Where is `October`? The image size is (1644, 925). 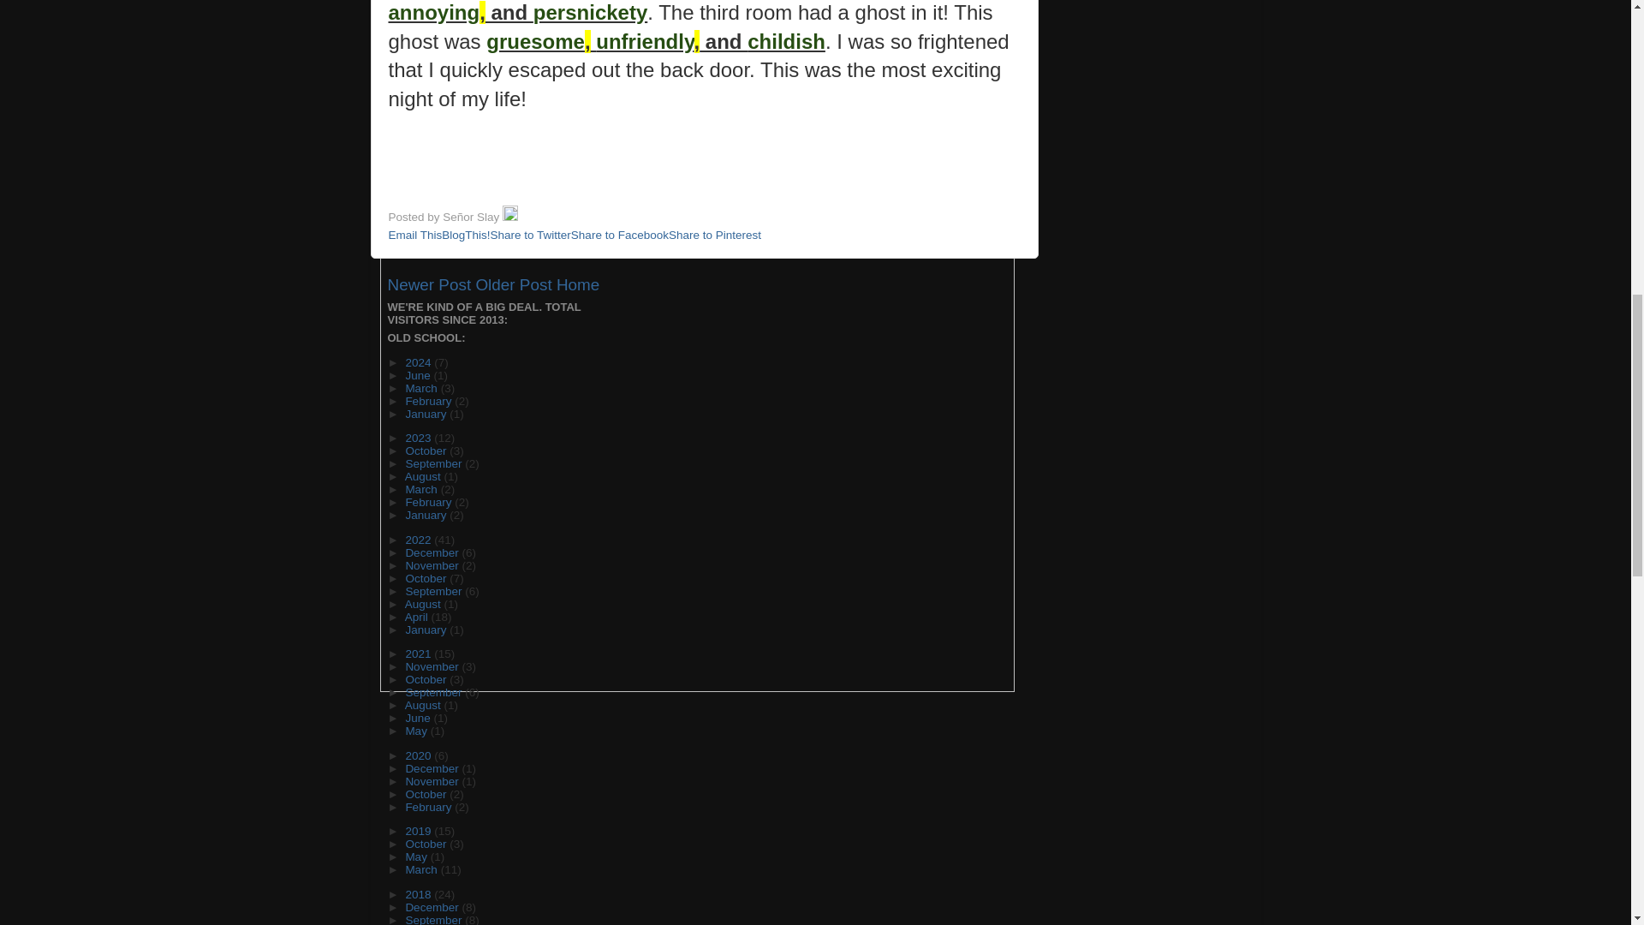 October is located at coordinates (426, 451).